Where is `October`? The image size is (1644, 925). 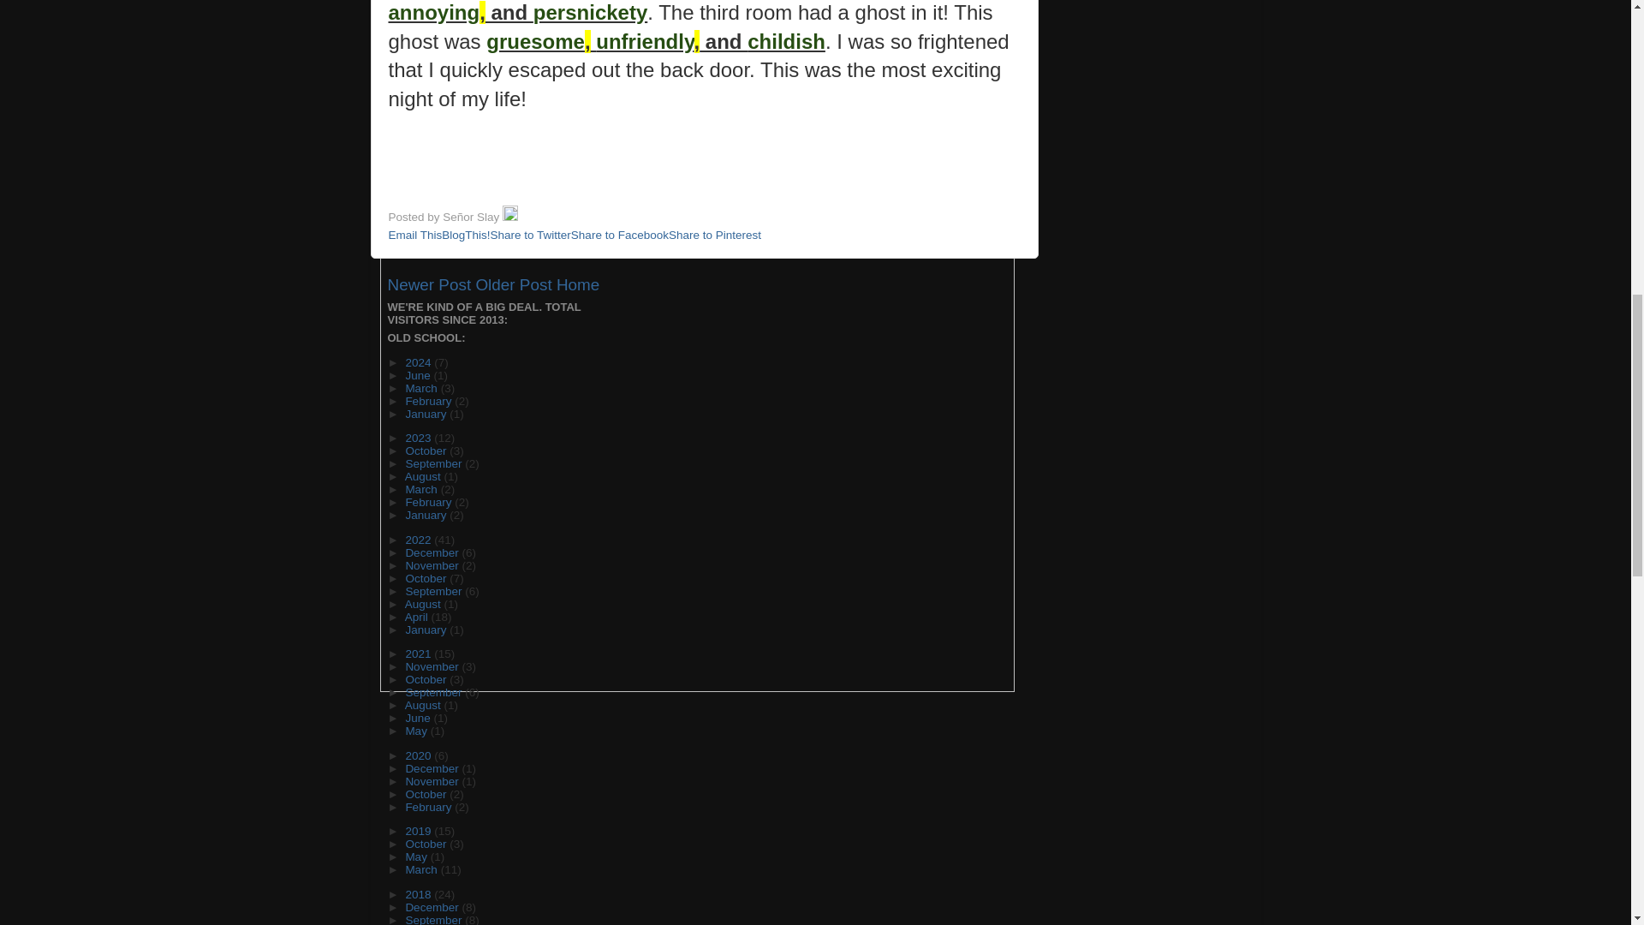 October is located at coordinates (426, 451).